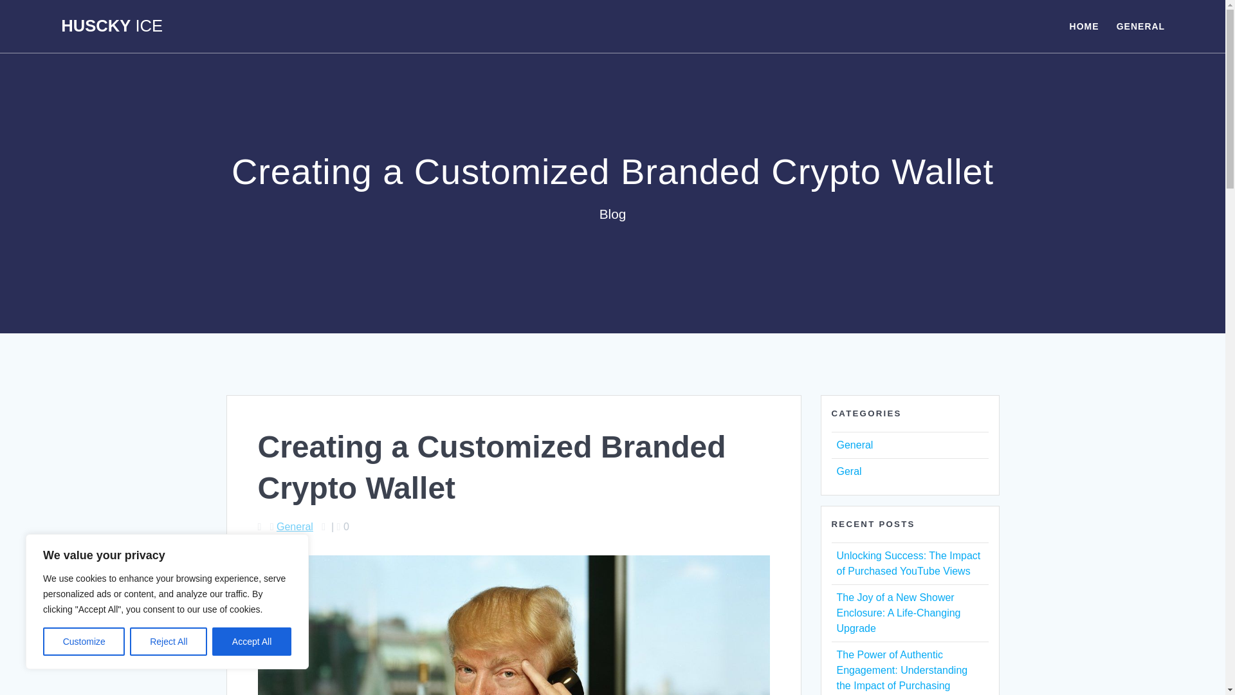 The width and height of the screenshot is (1235, 695). Describe the element at coordinates (848, 471) in the screenshot. I see `Geral` at that location.